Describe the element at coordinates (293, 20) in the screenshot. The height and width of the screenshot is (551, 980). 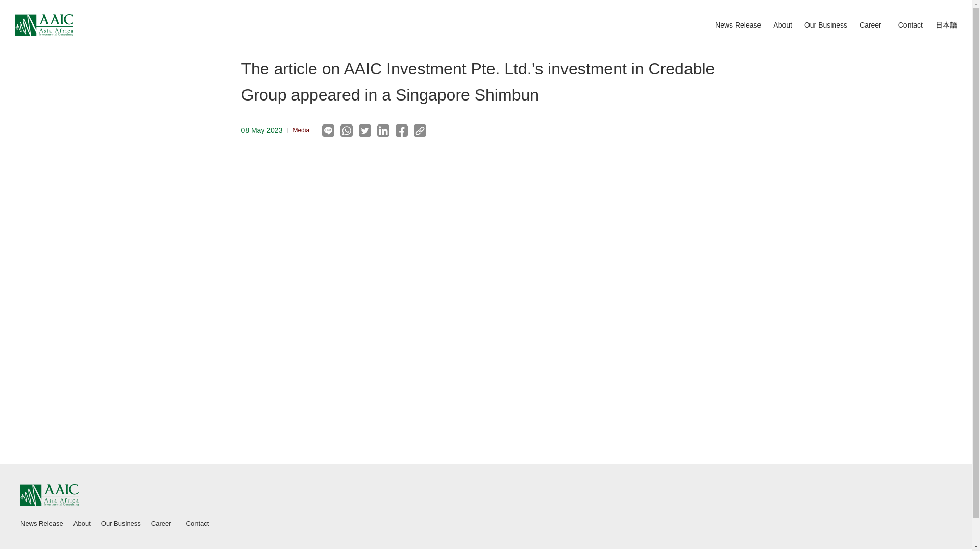
I see `News Release` at that location.